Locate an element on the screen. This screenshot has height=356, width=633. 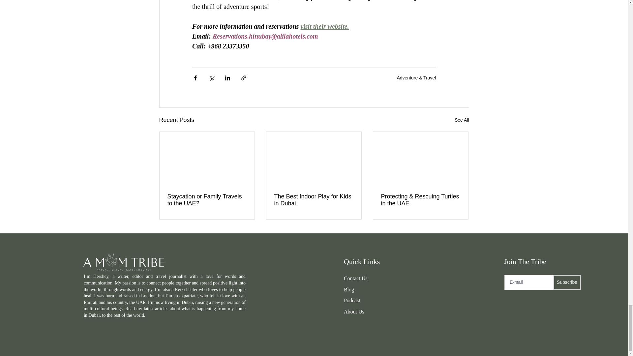
Staycation or Family Travels to the UAE? is located at coordinates (207, 200).